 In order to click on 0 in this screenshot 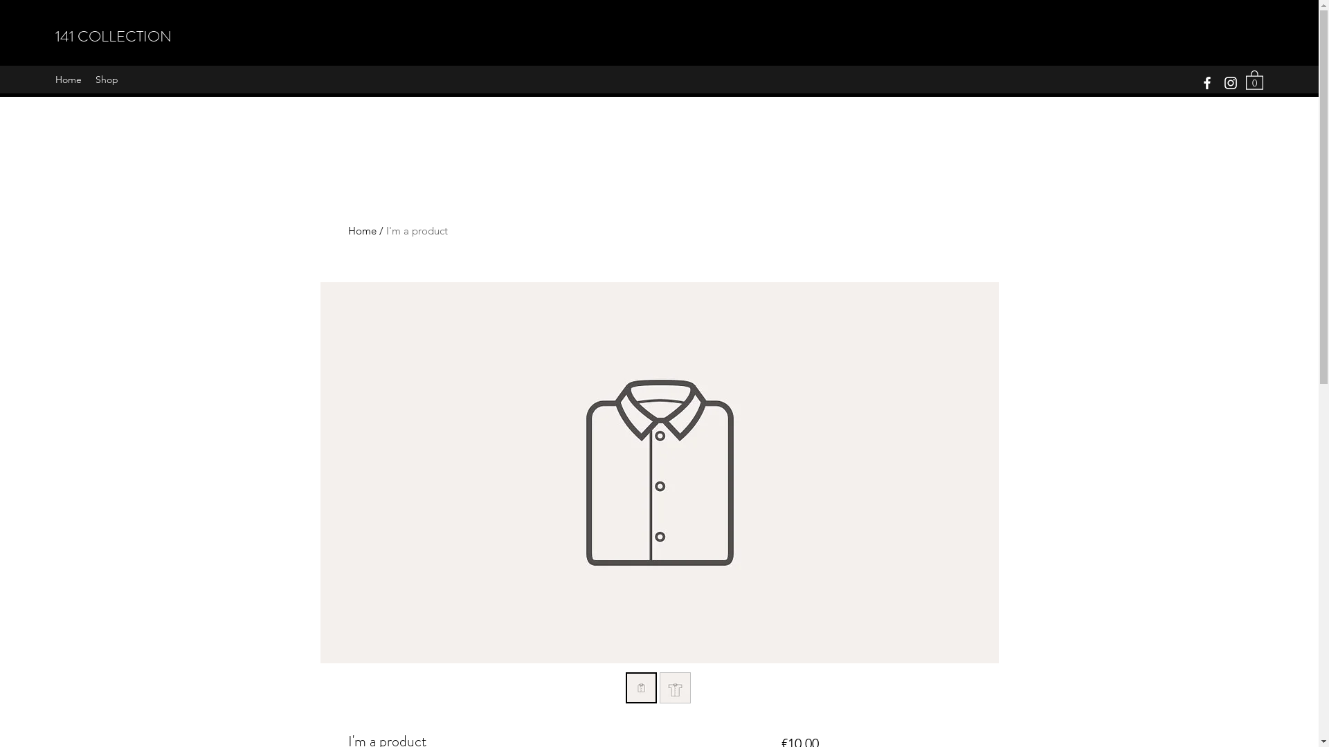, I will do `click(1254, 80)`.